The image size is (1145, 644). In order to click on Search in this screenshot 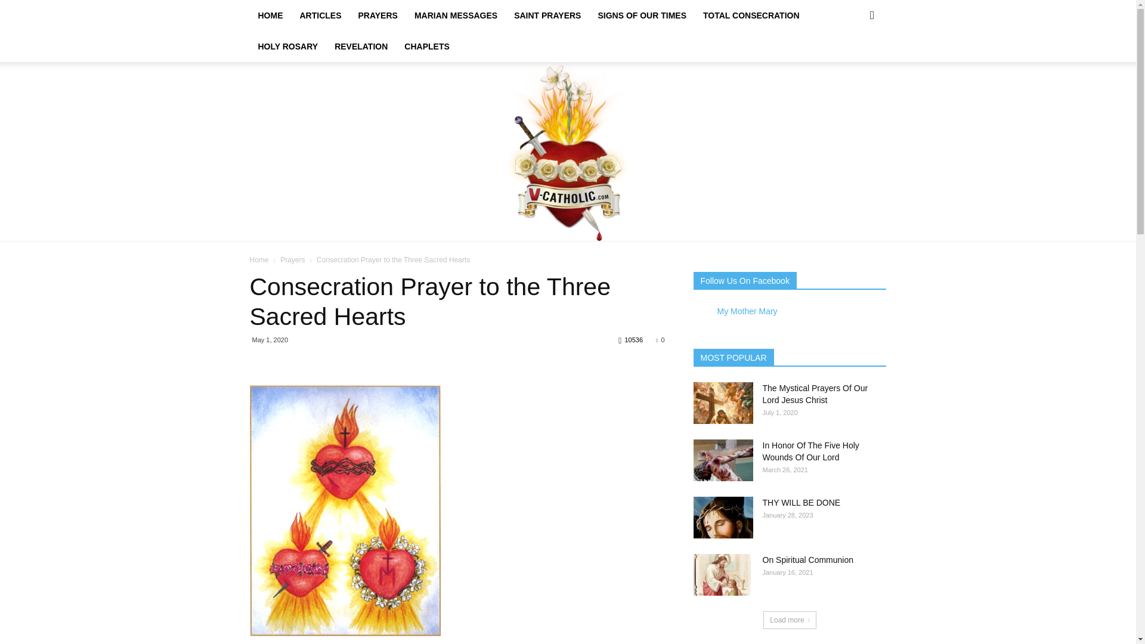, I will do `click(853, 64)`.